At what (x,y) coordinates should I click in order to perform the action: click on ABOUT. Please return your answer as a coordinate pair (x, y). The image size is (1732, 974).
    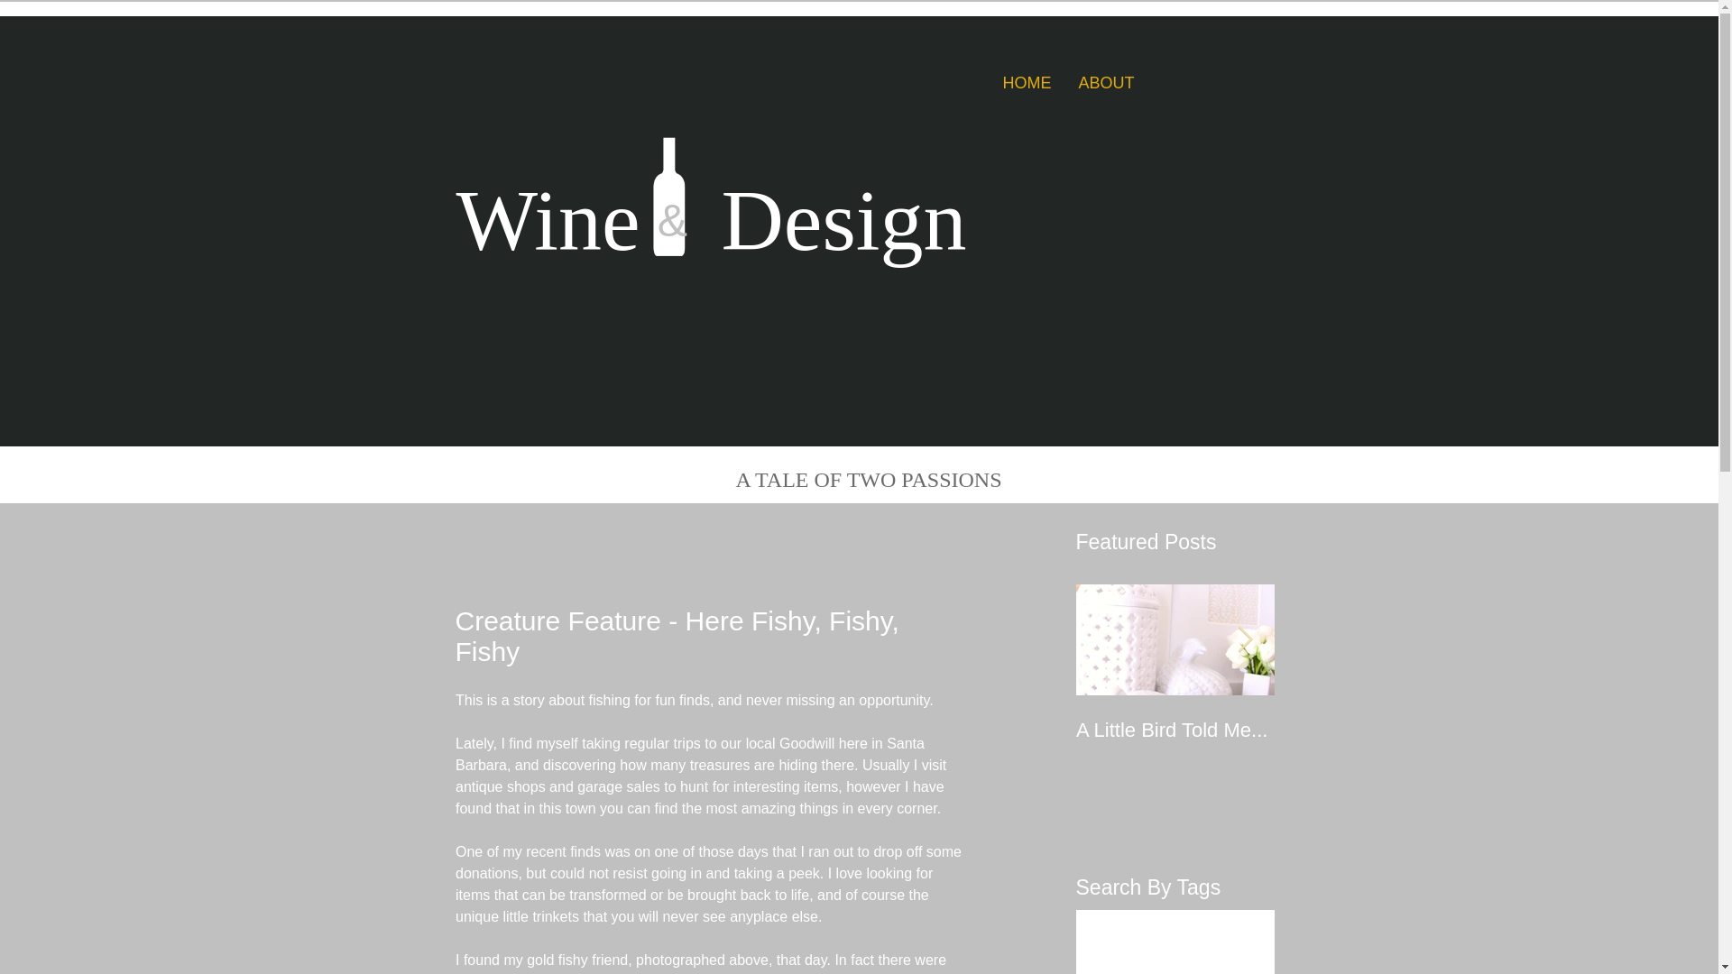
    Looking at the image, I should click on (1106, 83).